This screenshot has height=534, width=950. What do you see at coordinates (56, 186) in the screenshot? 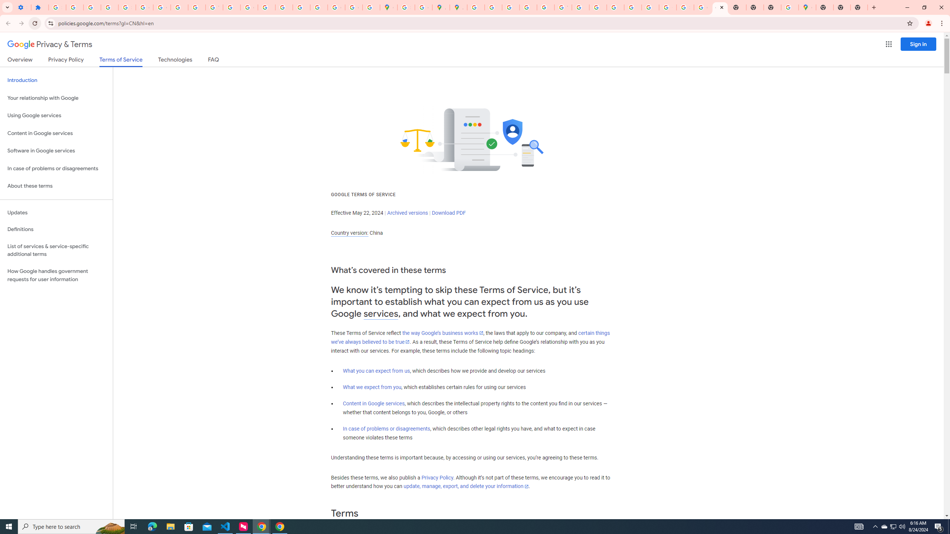
I see `About these terms` at bounding box center [56, 186].